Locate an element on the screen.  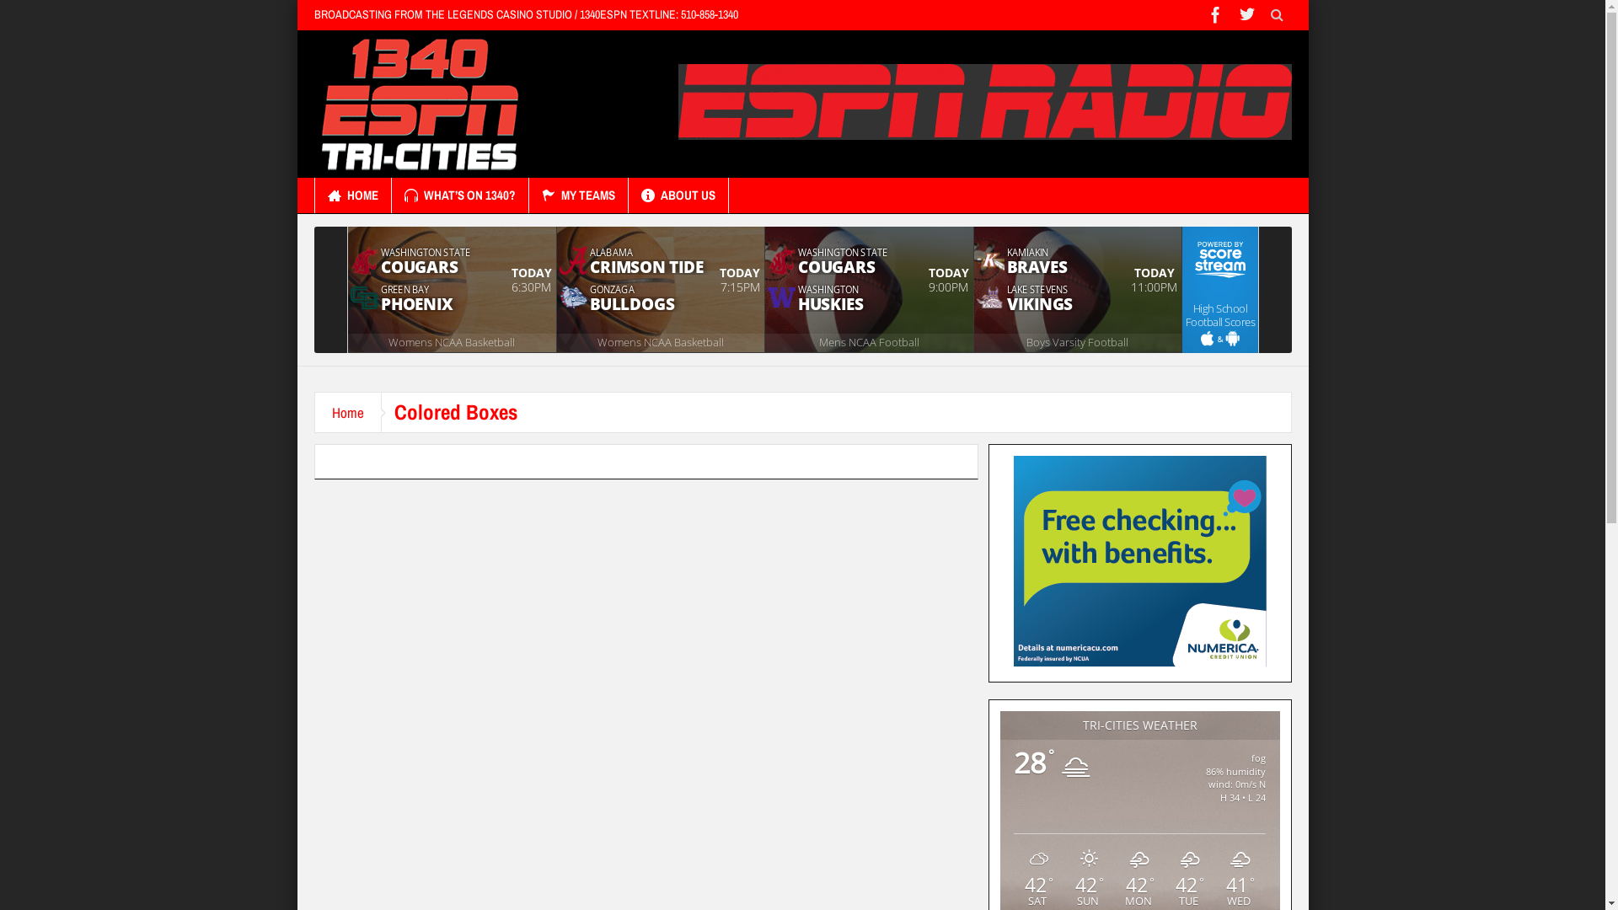
Home is located at coordinates (349, 413).